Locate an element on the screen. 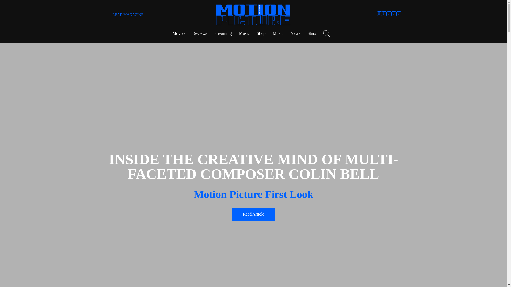  Music is located at coordinates (244, 33).